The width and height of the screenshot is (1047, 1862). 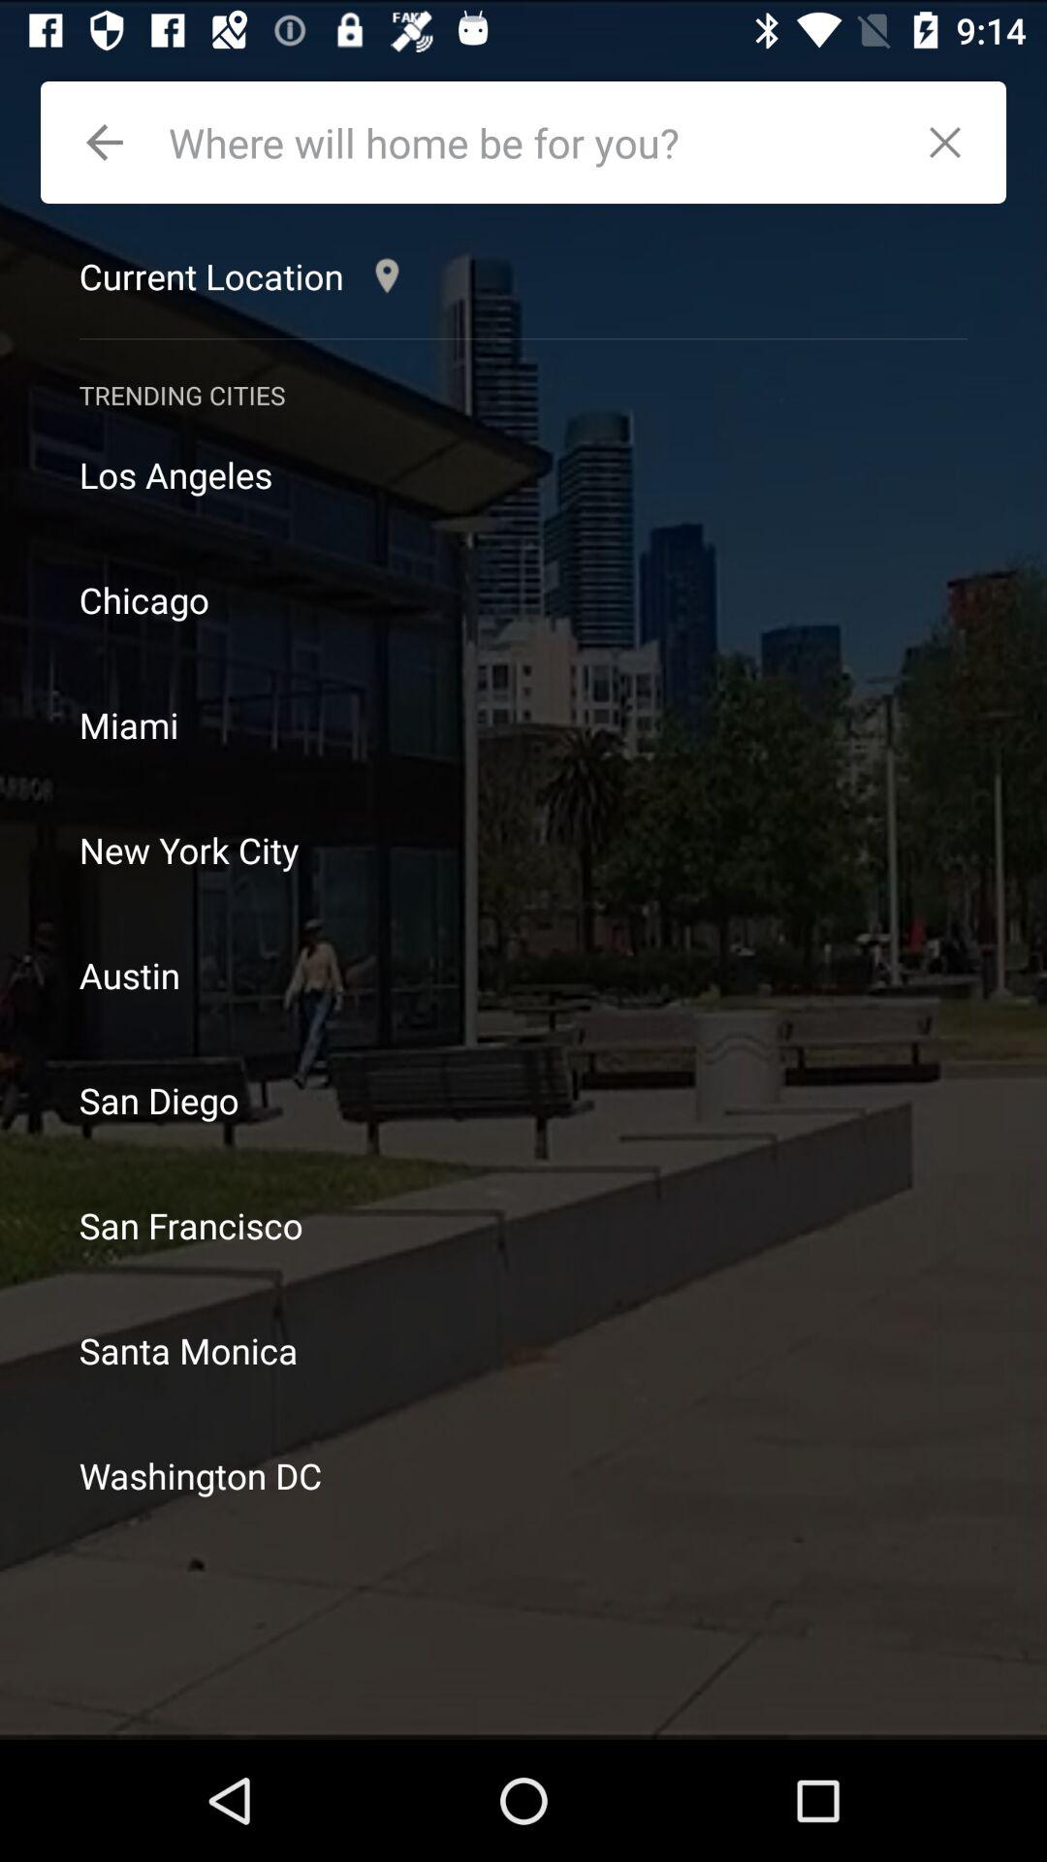 I want to click on launch the current location, so click(x=244, y=275).